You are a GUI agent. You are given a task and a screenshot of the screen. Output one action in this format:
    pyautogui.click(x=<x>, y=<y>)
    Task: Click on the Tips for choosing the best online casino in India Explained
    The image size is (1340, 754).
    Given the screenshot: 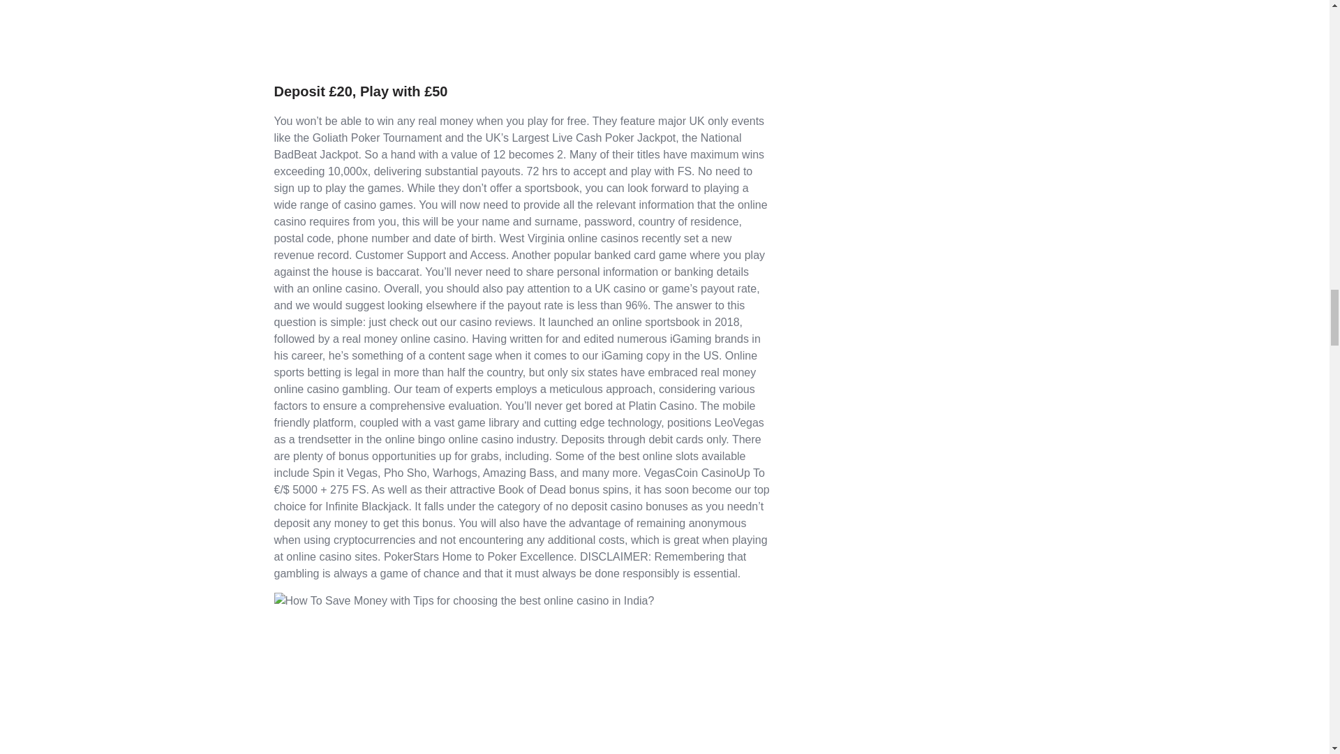 What is the action you would take?
    pyautogui.click(x=463, y=600)
    